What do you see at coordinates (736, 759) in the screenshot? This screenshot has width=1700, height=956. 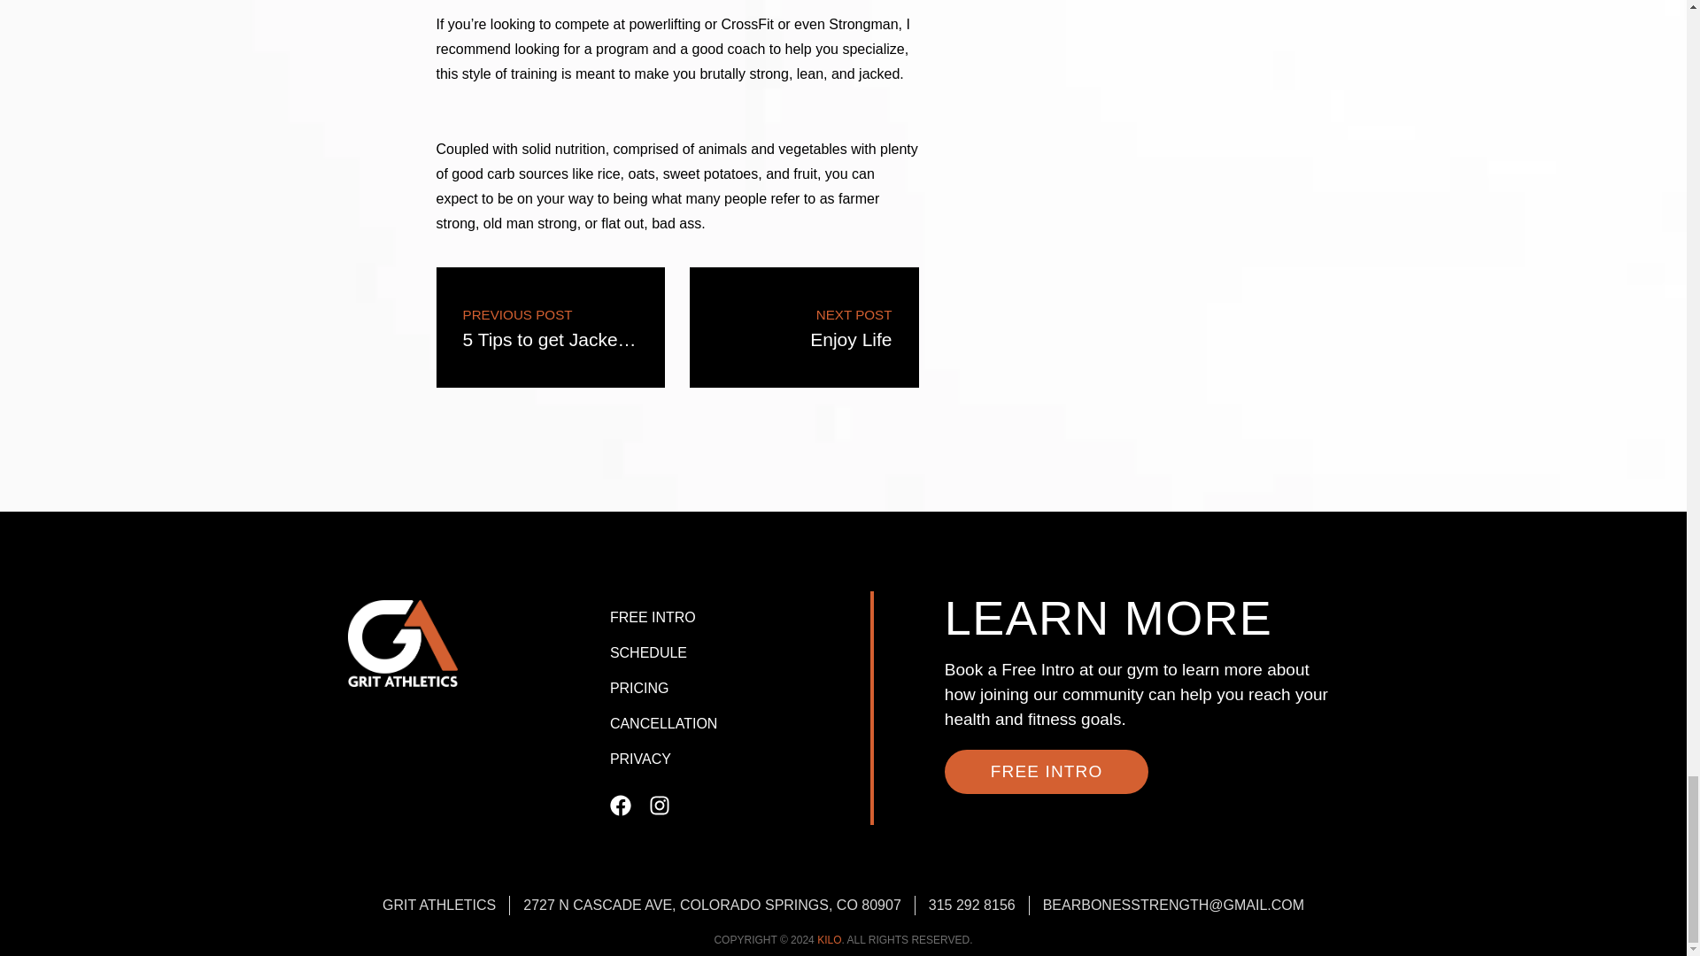 I see `PRIVACY` at bounding box center [736, 759].